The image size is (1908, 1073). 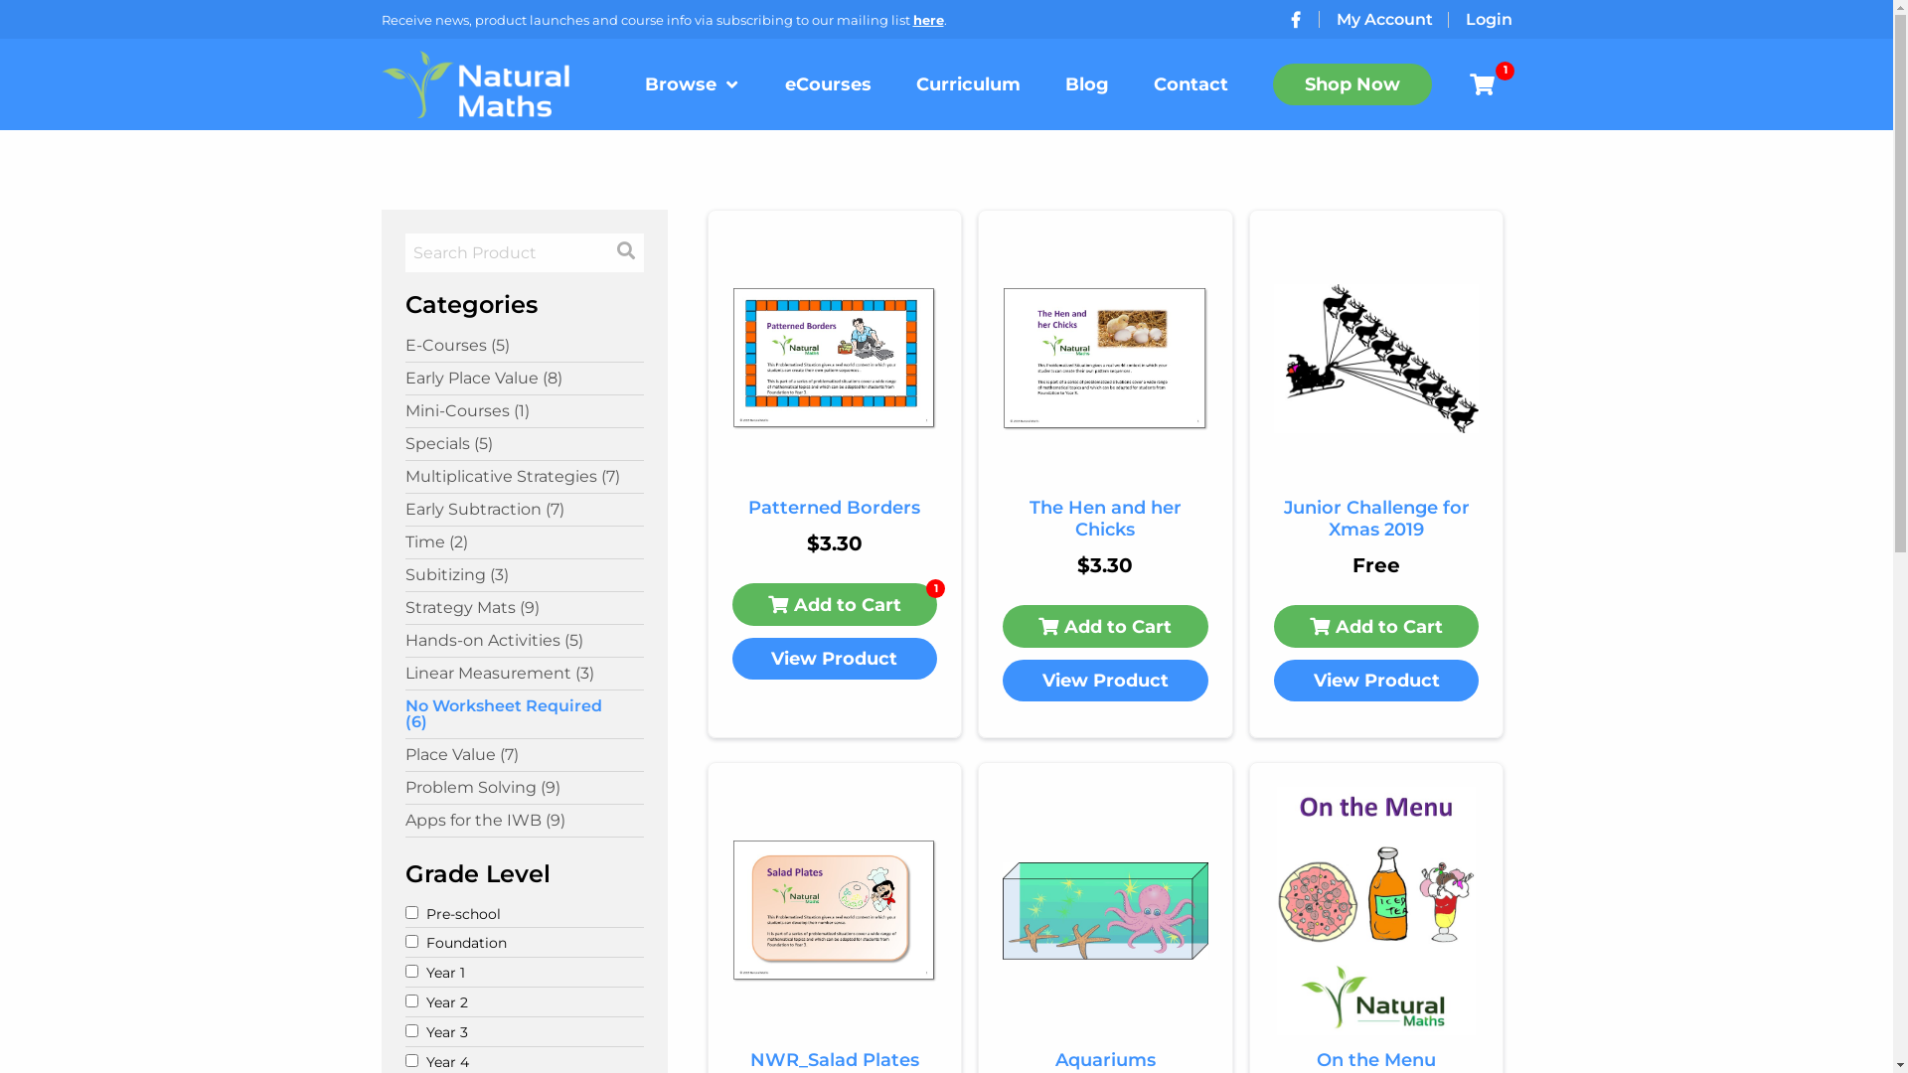 What do you see at coordinates (525, 674) in the screenshot?
I see `Linear Measurement (3)` at bounding box center [525, 674].